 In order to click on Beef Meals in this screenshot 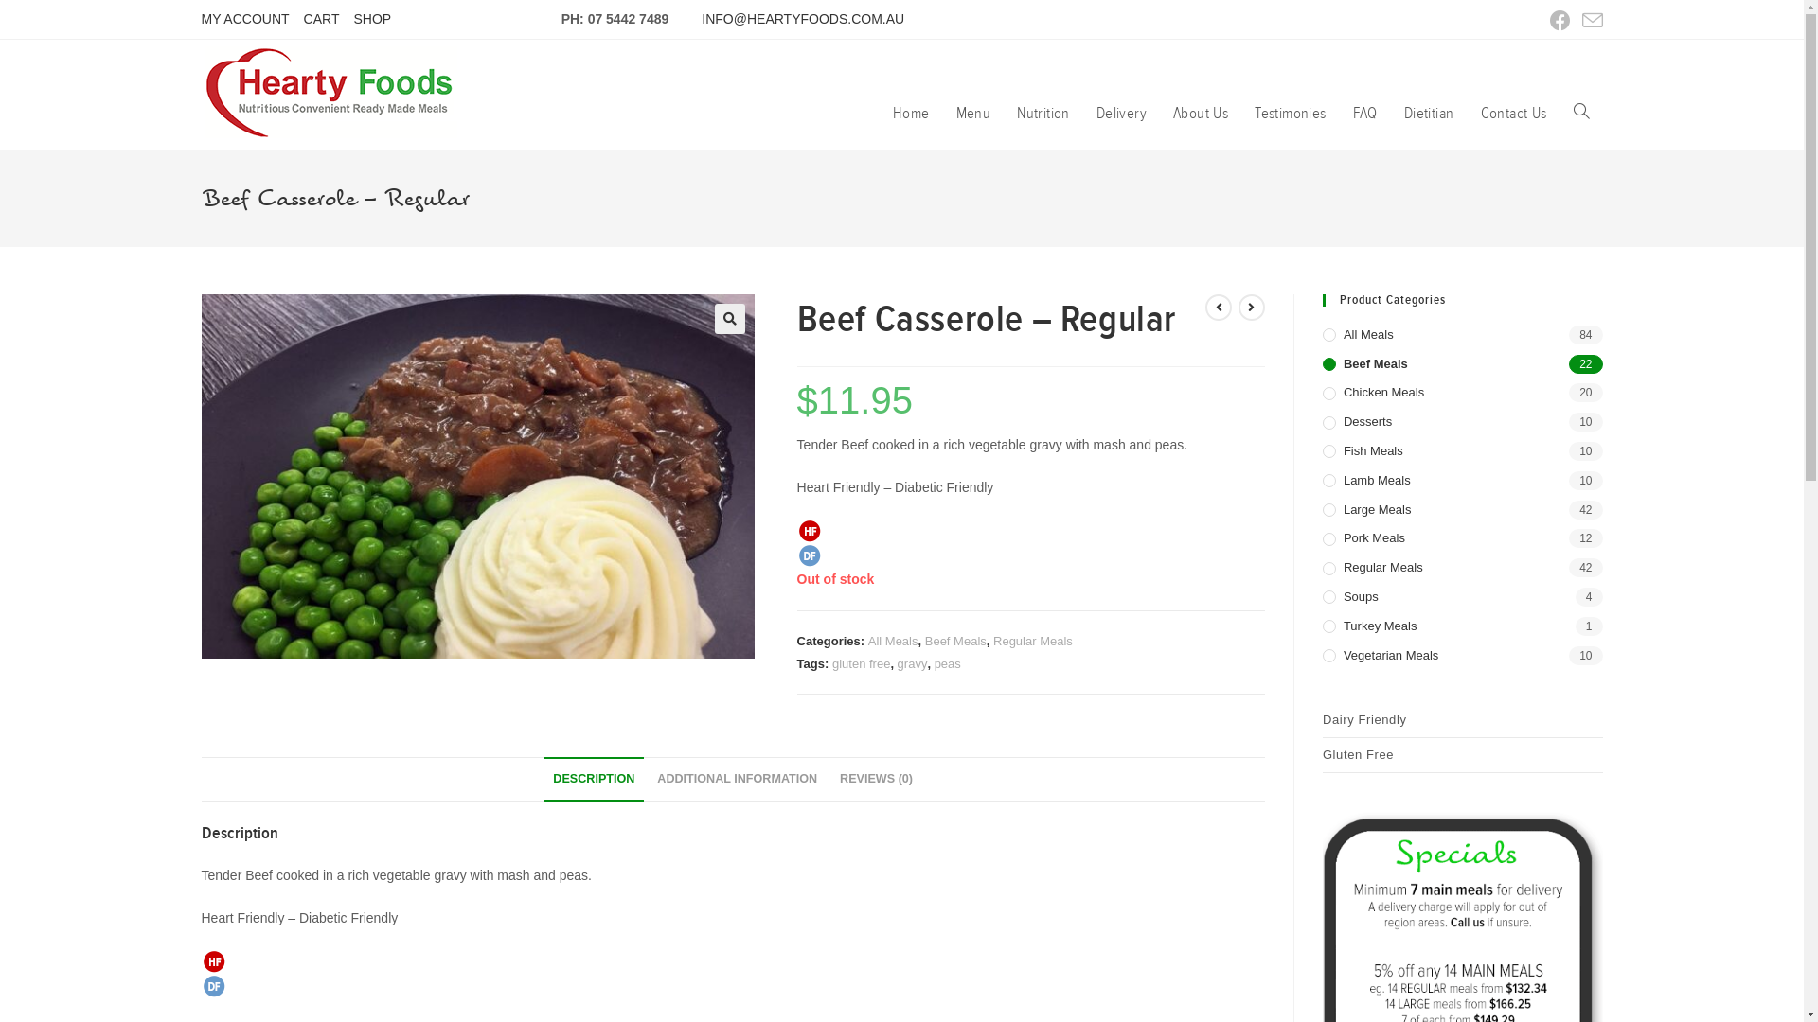, I will do `click(1463, 365)`.